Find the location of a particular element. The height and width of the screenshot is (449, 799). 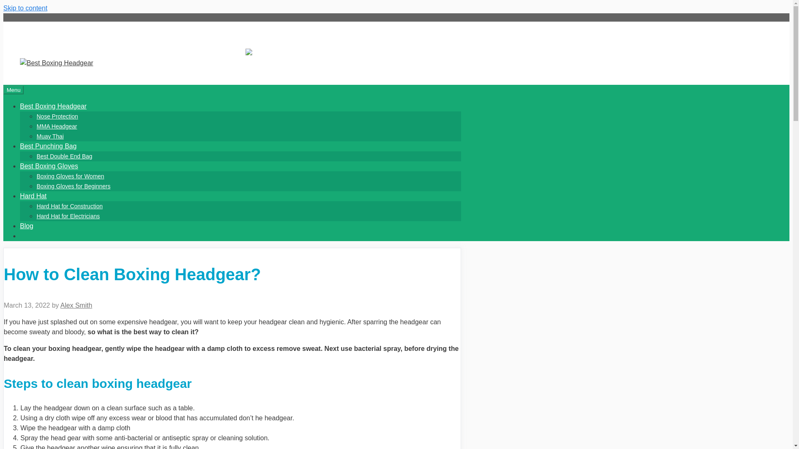

Blog is located at coordinates (27, 225).